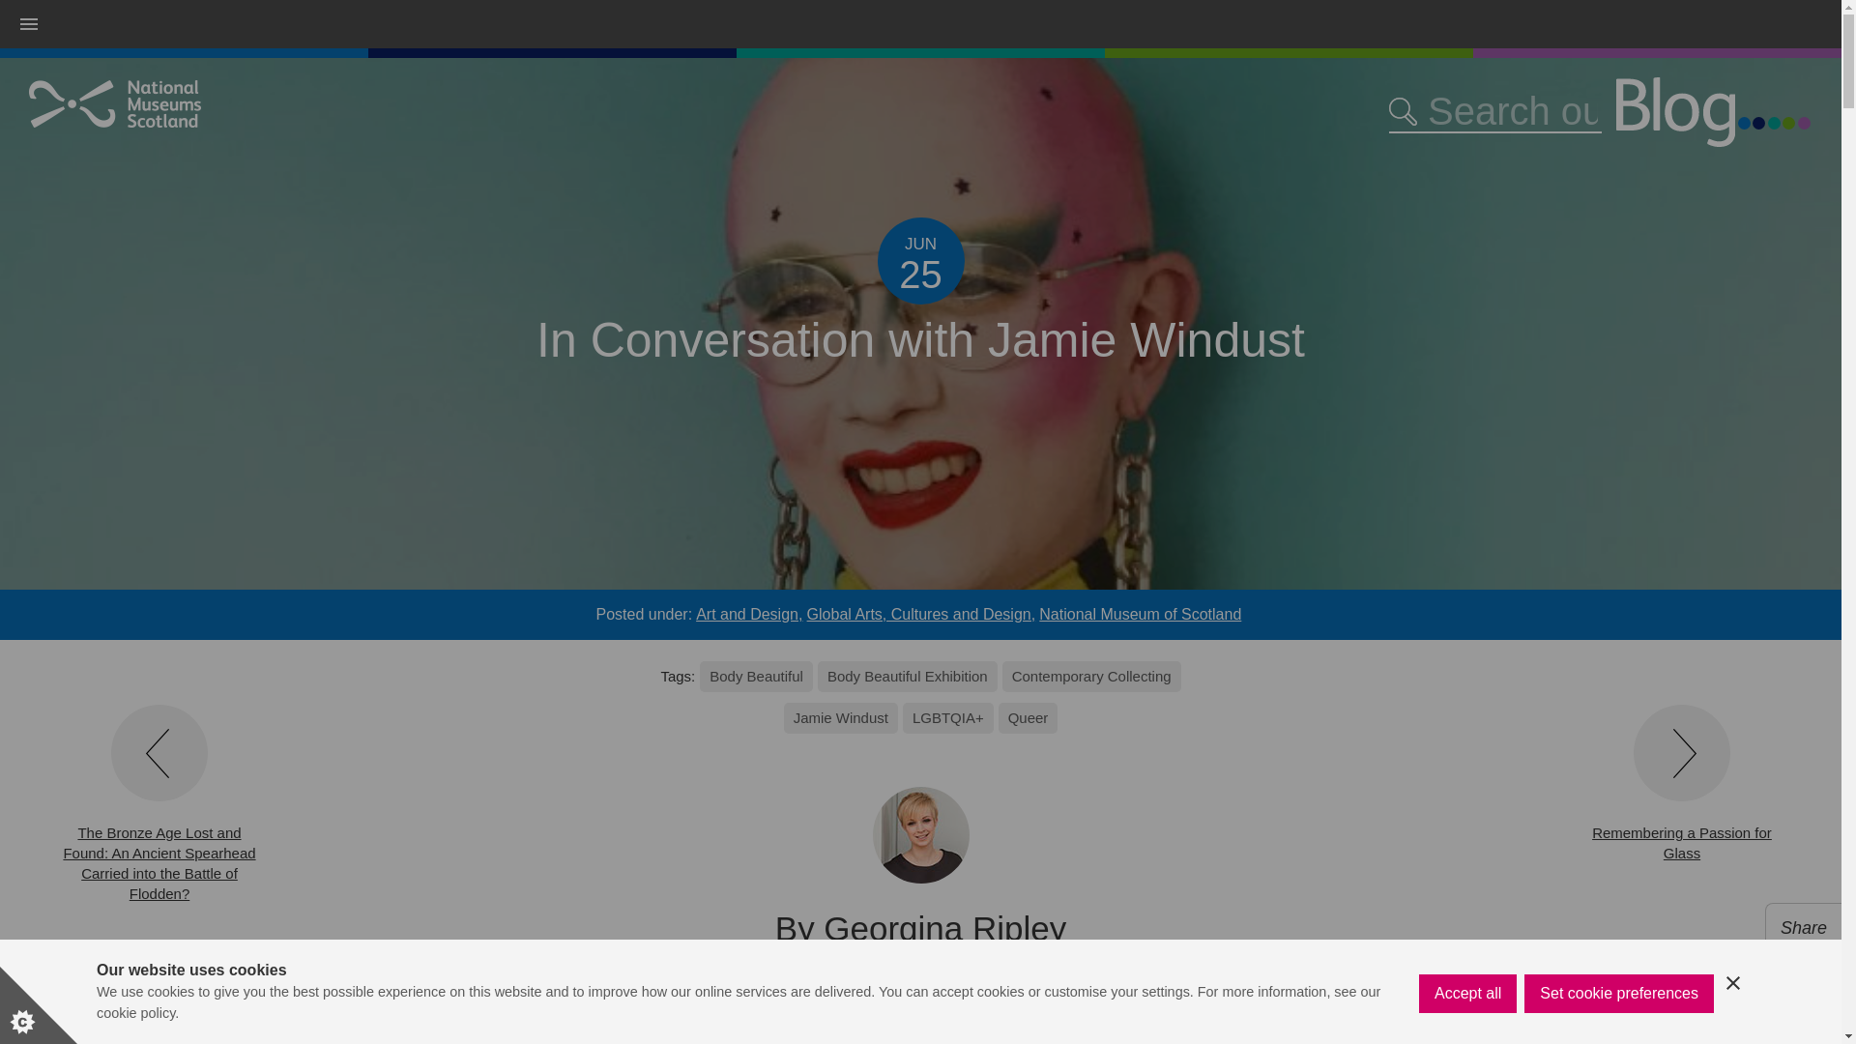 The width and height of the screenshot is (1856, 1044). Describe the element at coordinates (841, 717) in the screenshot. I see `Jamie Windust` at that location.